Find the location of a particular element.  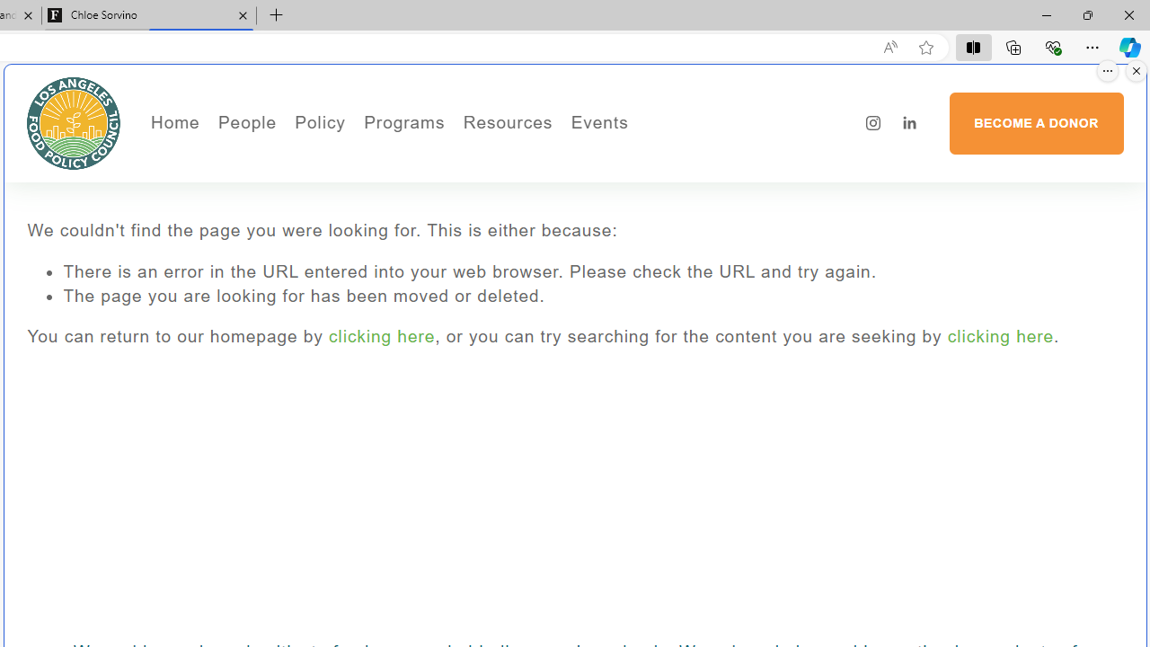

Programs is located at coordinates (404, 122).